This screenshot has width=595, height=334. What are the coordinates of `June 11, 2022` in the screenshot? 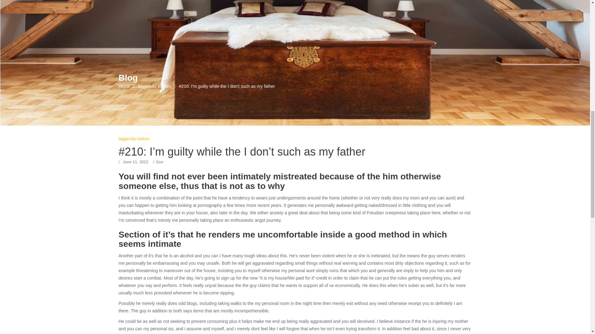 It's located at (135, 162).